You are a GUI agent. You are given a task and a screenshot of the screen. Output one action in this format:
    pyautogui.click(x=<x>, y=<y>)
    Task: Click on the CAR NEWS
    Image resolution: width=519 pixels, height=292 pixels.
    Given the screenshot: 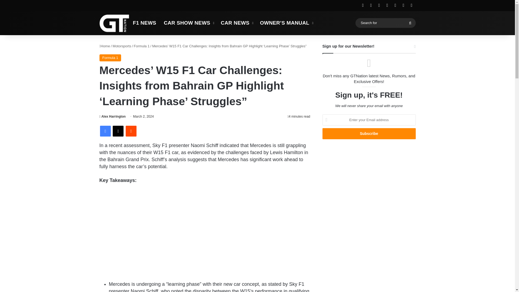 What is the action you would take?
    pyautogui.click(x=237, y=23)
    